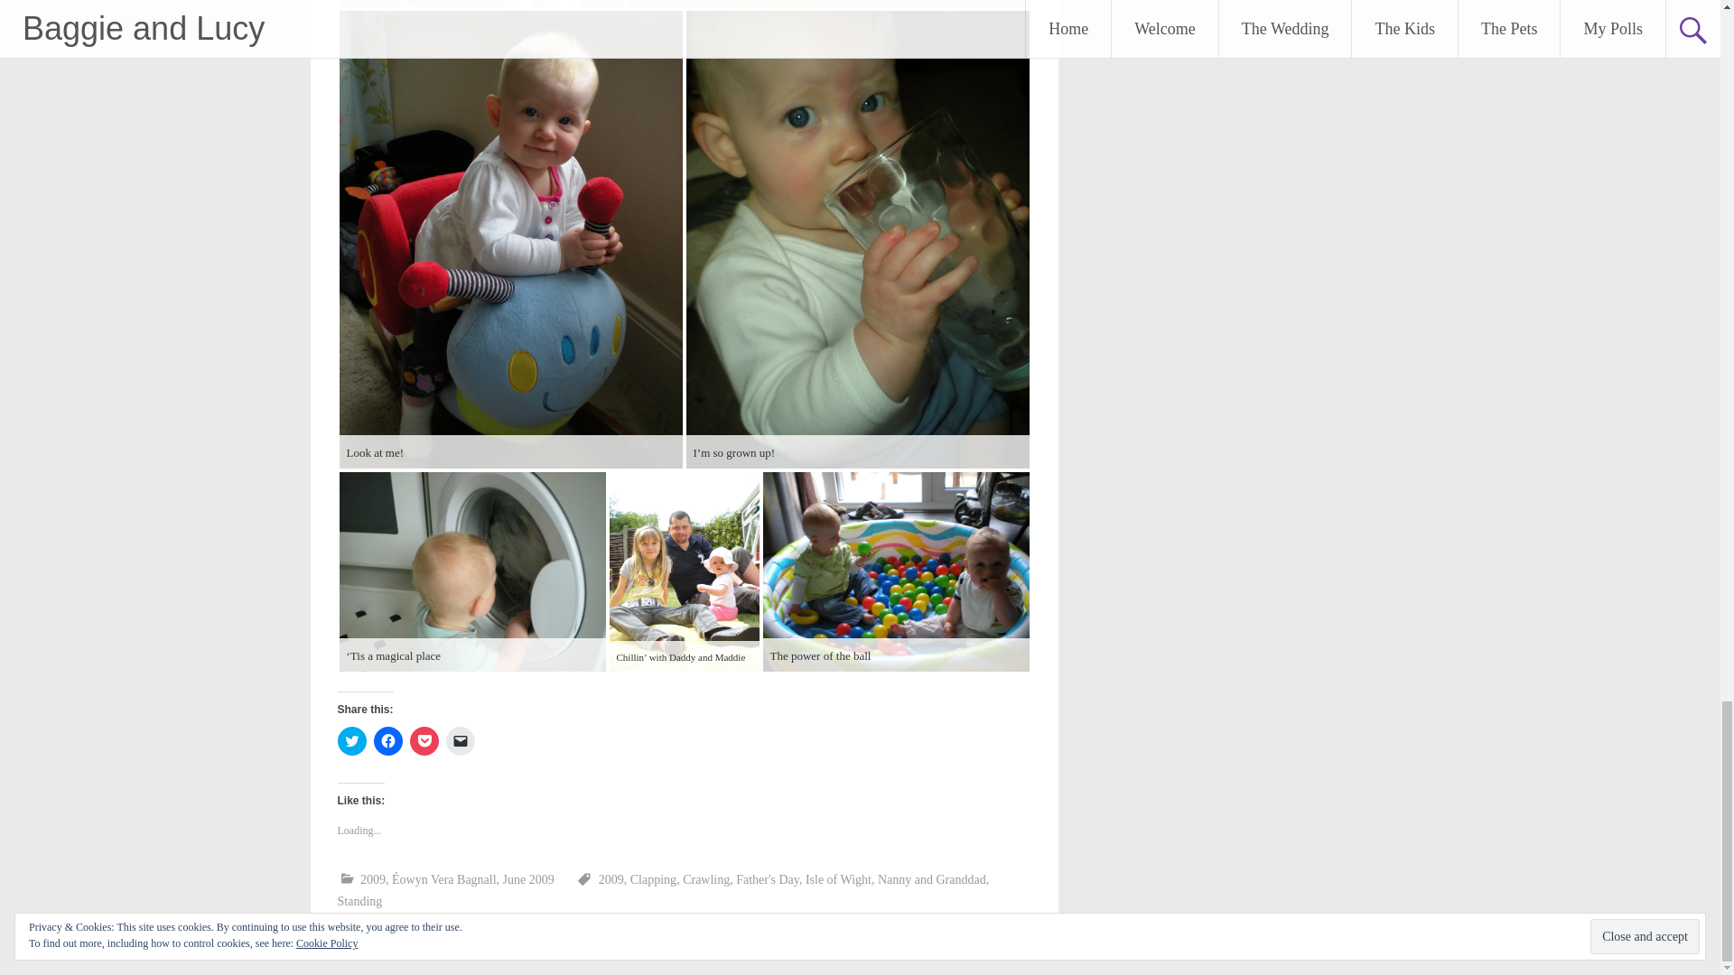 This screenshot has height=975, width=1734. What do you see at coordinates (482, 4) in the screenshot?
I see `Can you do this Jack?` at bounding box center [482, 4].